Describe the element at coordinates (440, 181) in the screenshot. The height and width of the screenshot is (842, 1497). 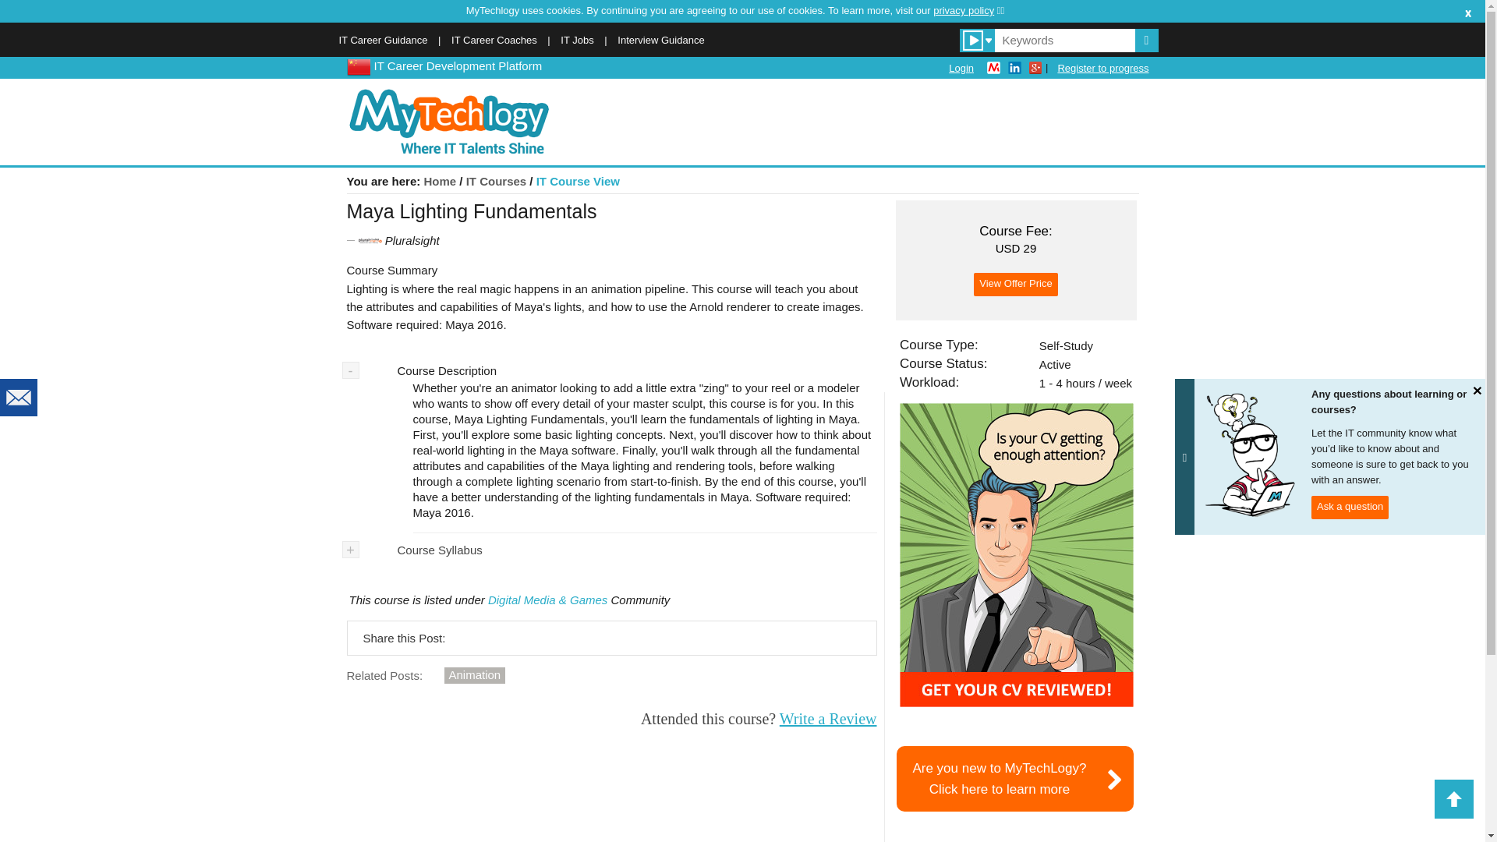
I see `Login` at that location.